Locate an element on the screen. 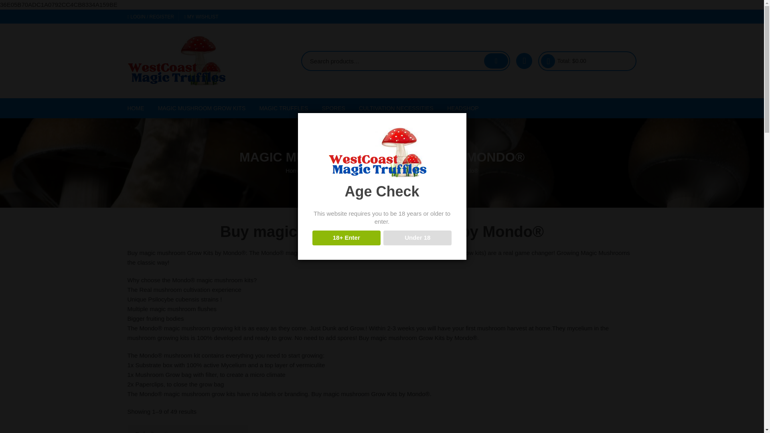 The width and height of the screenshot is (770, 433). Grow Kits without Mycelium is located at coordinates (202, 183).